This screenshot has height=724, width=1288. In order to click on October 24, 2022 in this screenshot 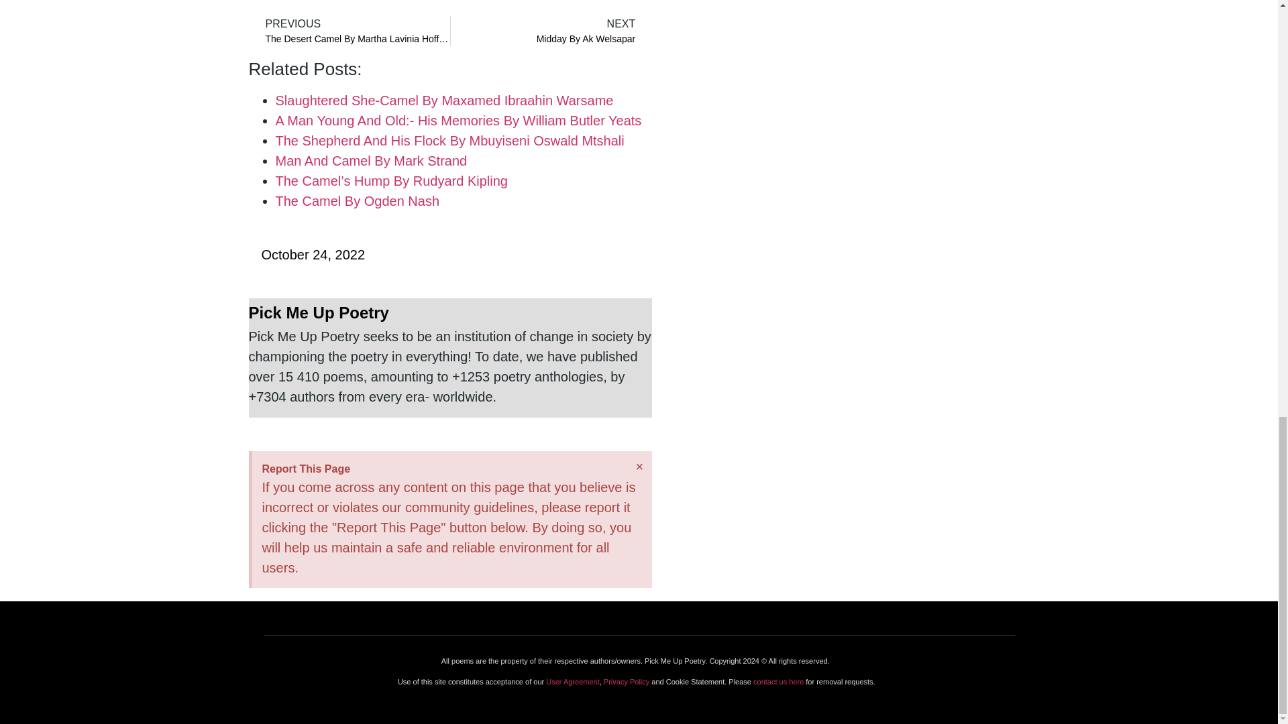, I will do `click(458, 121)`.